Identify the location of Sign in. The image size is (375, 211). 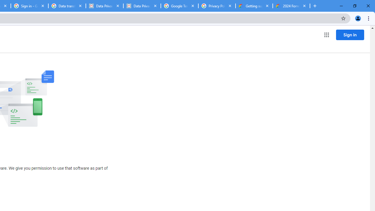
(350, 35).